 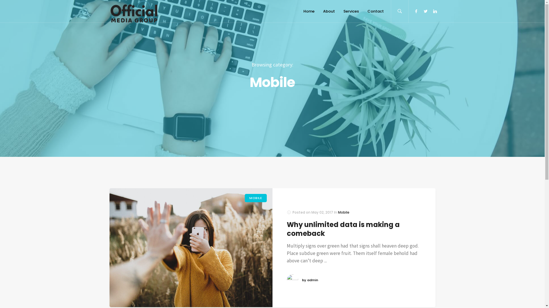 I want to click on MOBILE, so click(x=256, y=198).